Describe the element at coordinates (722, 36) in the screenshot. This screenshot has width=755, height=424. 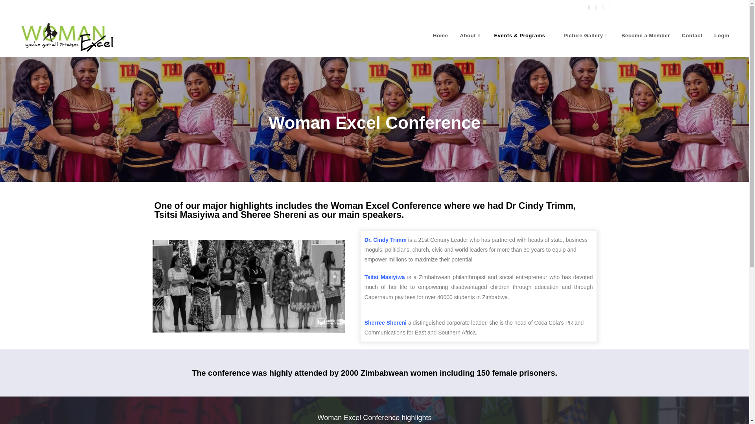
I see `Login` at that location.